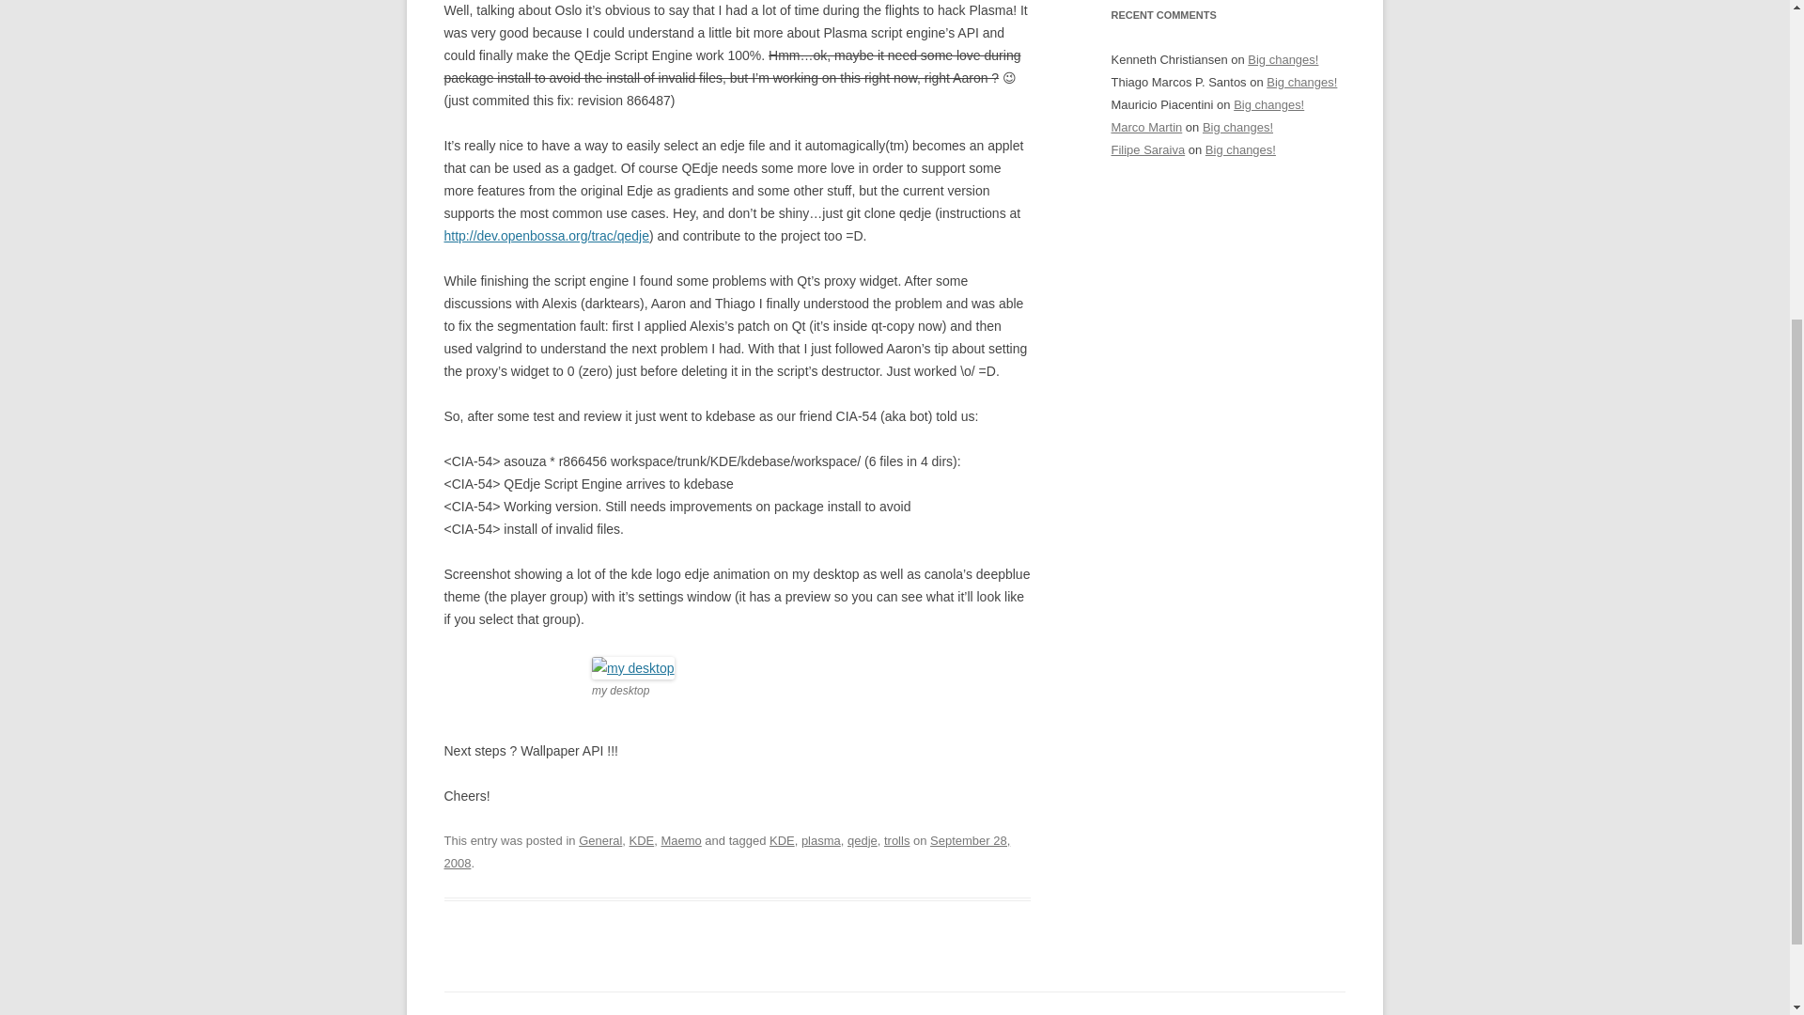 This screenshot has height=1015, width=1804. What do you see at coordinates (1146, 127) in the screenshot?
I see `Marco Martin` at bounding box center [1146, 127].